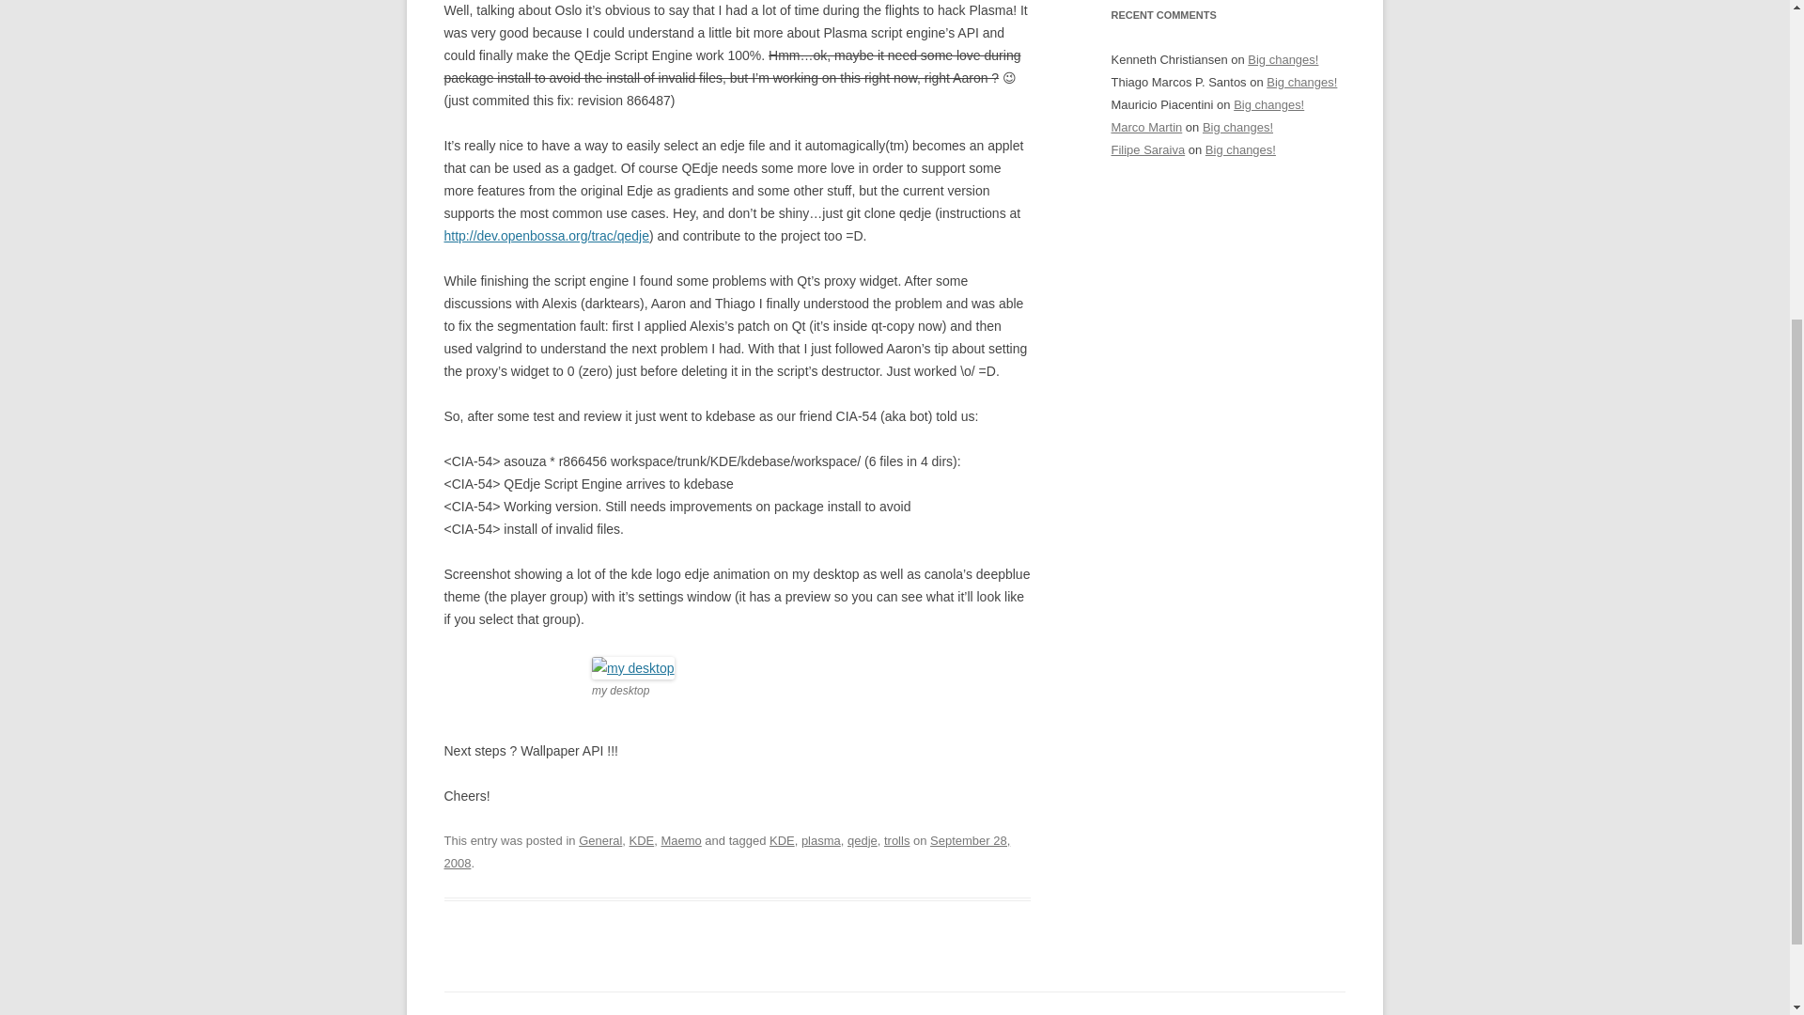 This screenshot has height=1015, width=1804. What do you see at coordinates (1146, 127) in the screenshot?
I see `Marco Martin` at bounding box center [1146, 127].